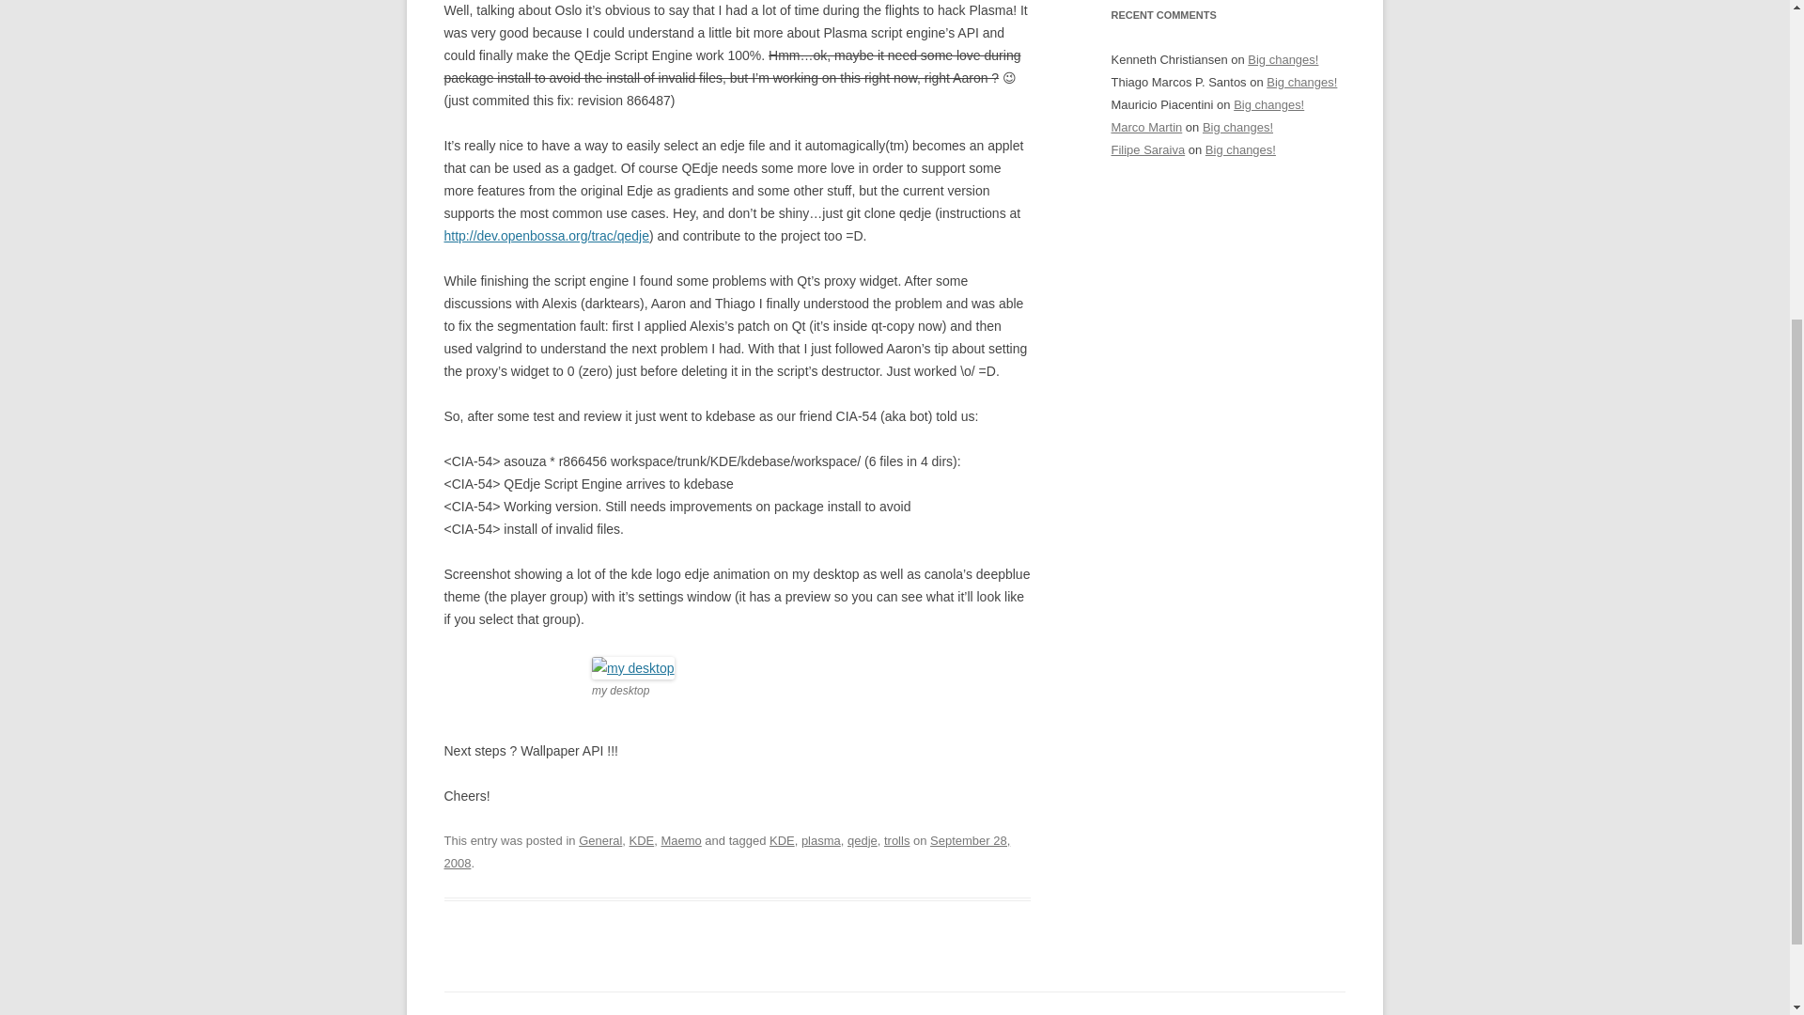 This screenshot has height=1015, width=1804. What do you see at coordinates (1146, 127) in the screenshot?
I see `Marco Martin` at bounding box center [1146, 127].